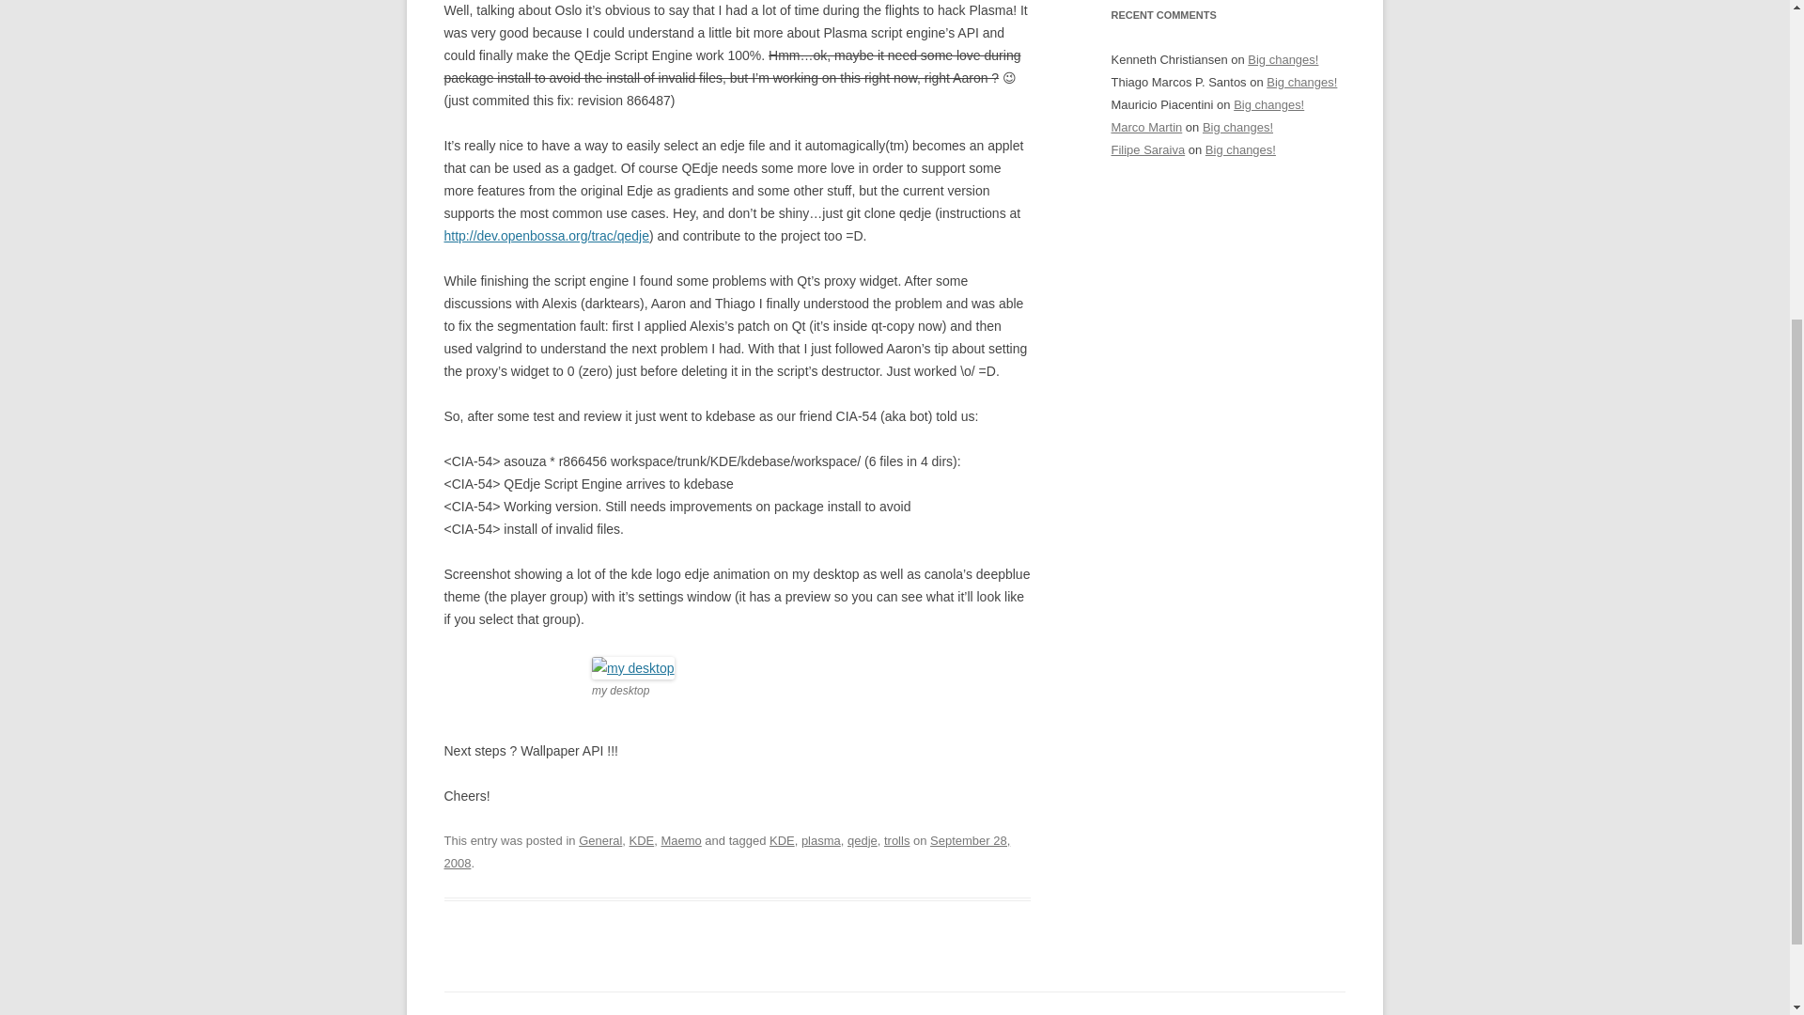 This screenshot has height=1015, width=1804. What do you see at coordinates (1146, 127) in the screenshot?
I see `Marco Martin` at bounding box center [1146, 127].